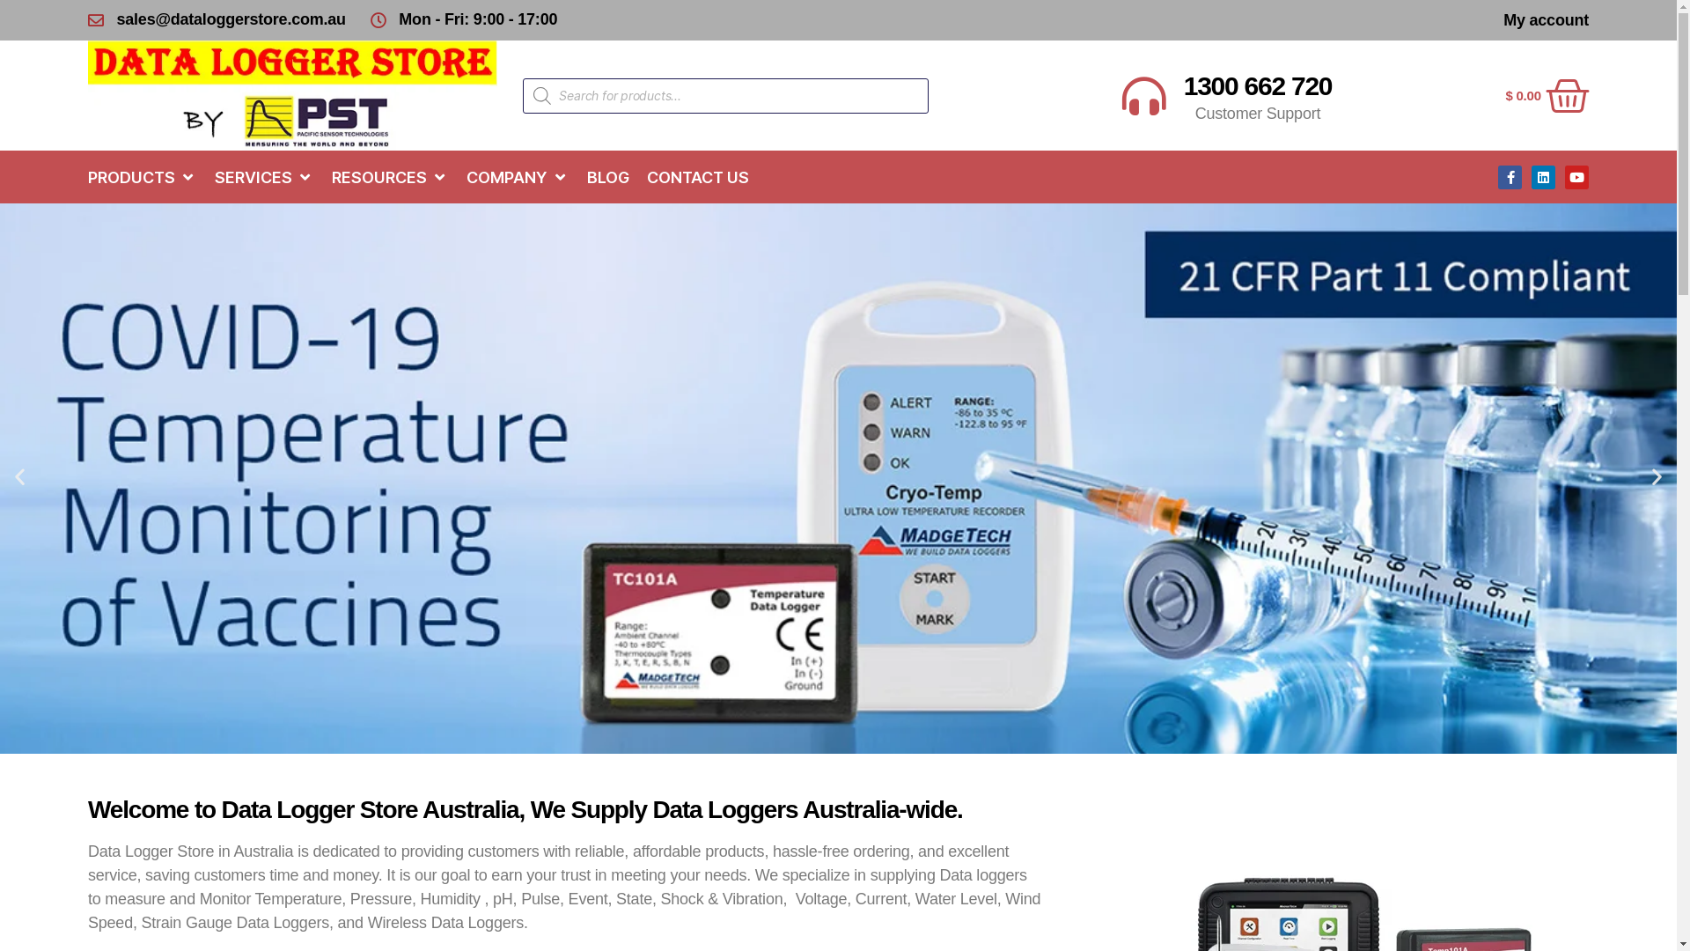 This screenshot has height=951, width=1690. Describe the element at coordinates (134, 178) in the screenshot. I see `PRODUCTS` at that location.